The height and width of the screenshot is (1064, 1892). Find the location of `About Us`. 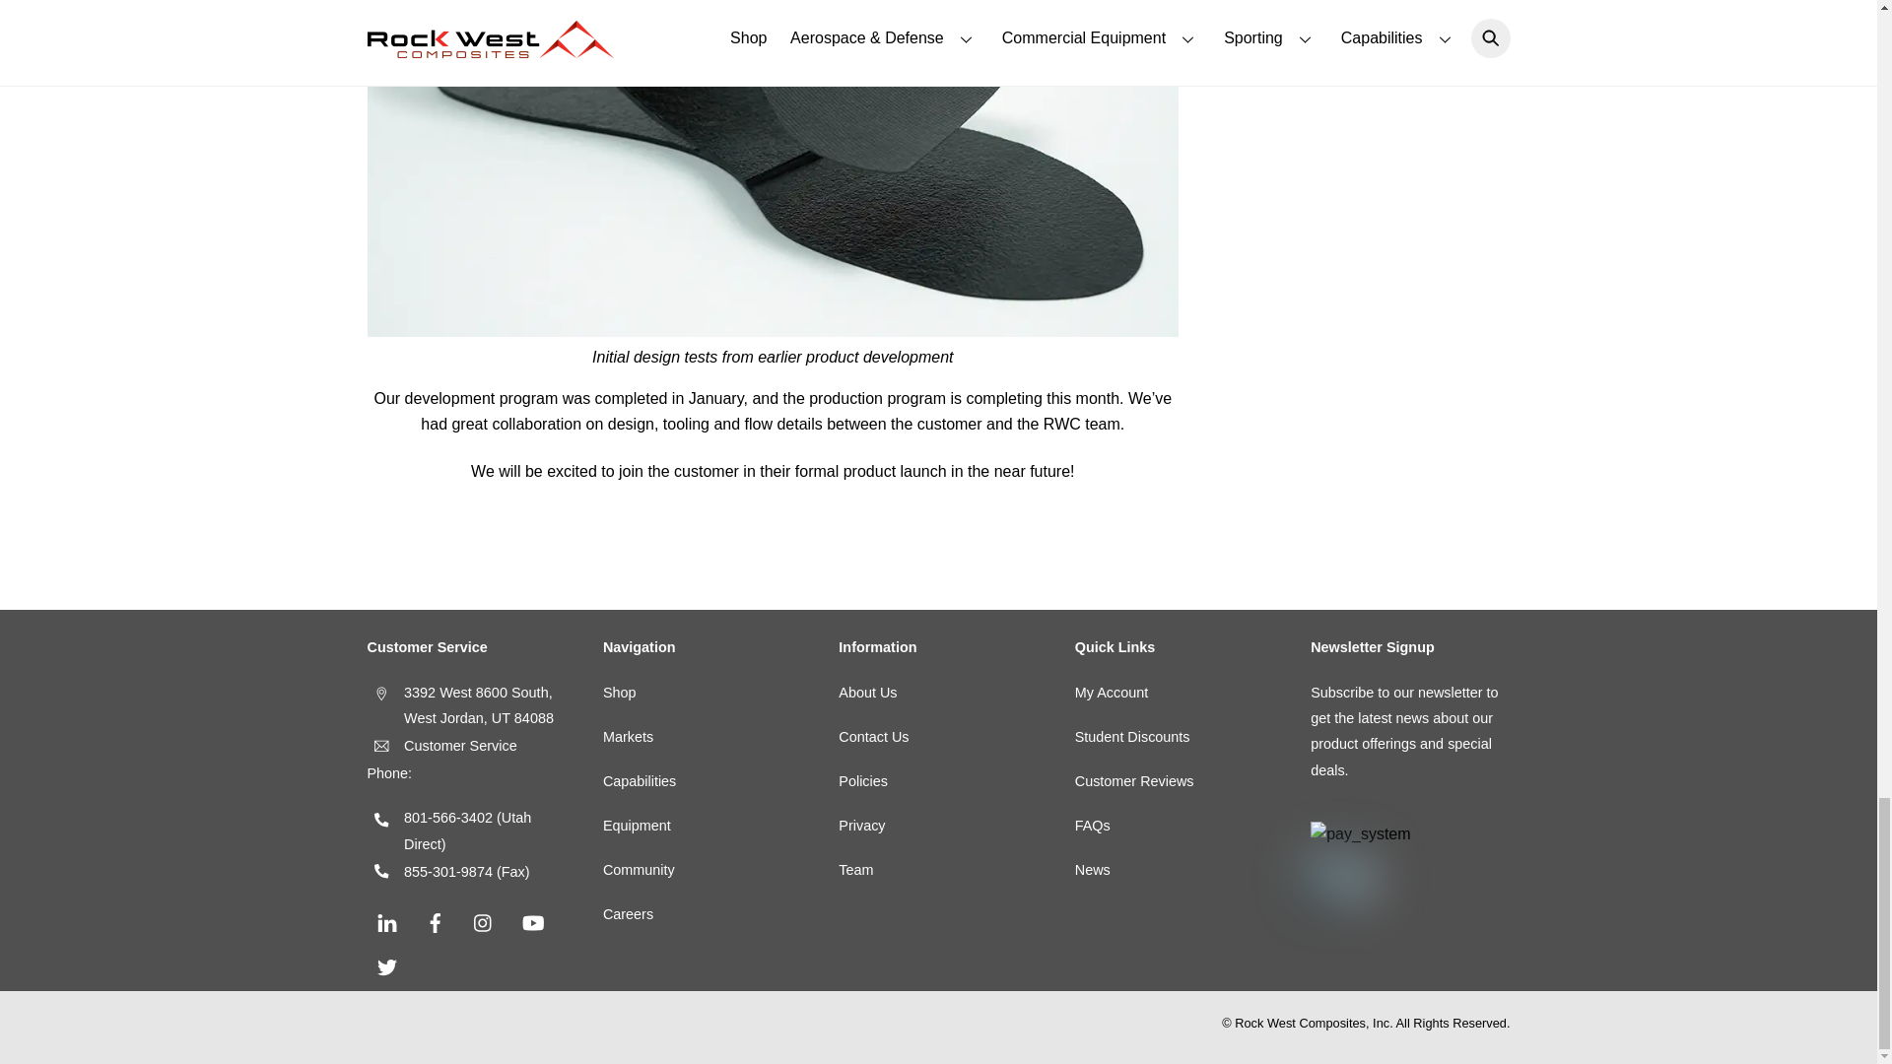

About Us is located at coordinates (867, 692).